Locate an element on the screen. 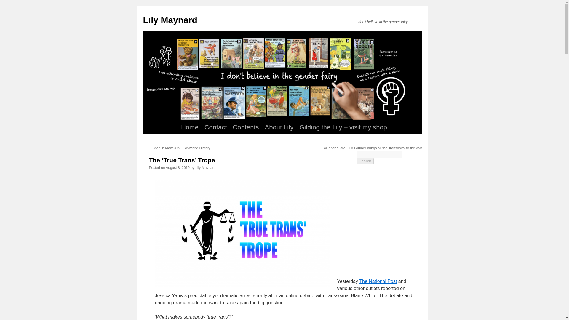 The width and height of the screenshot is (569, 320). August 8, 2019 is located at coordinates (177, 168).